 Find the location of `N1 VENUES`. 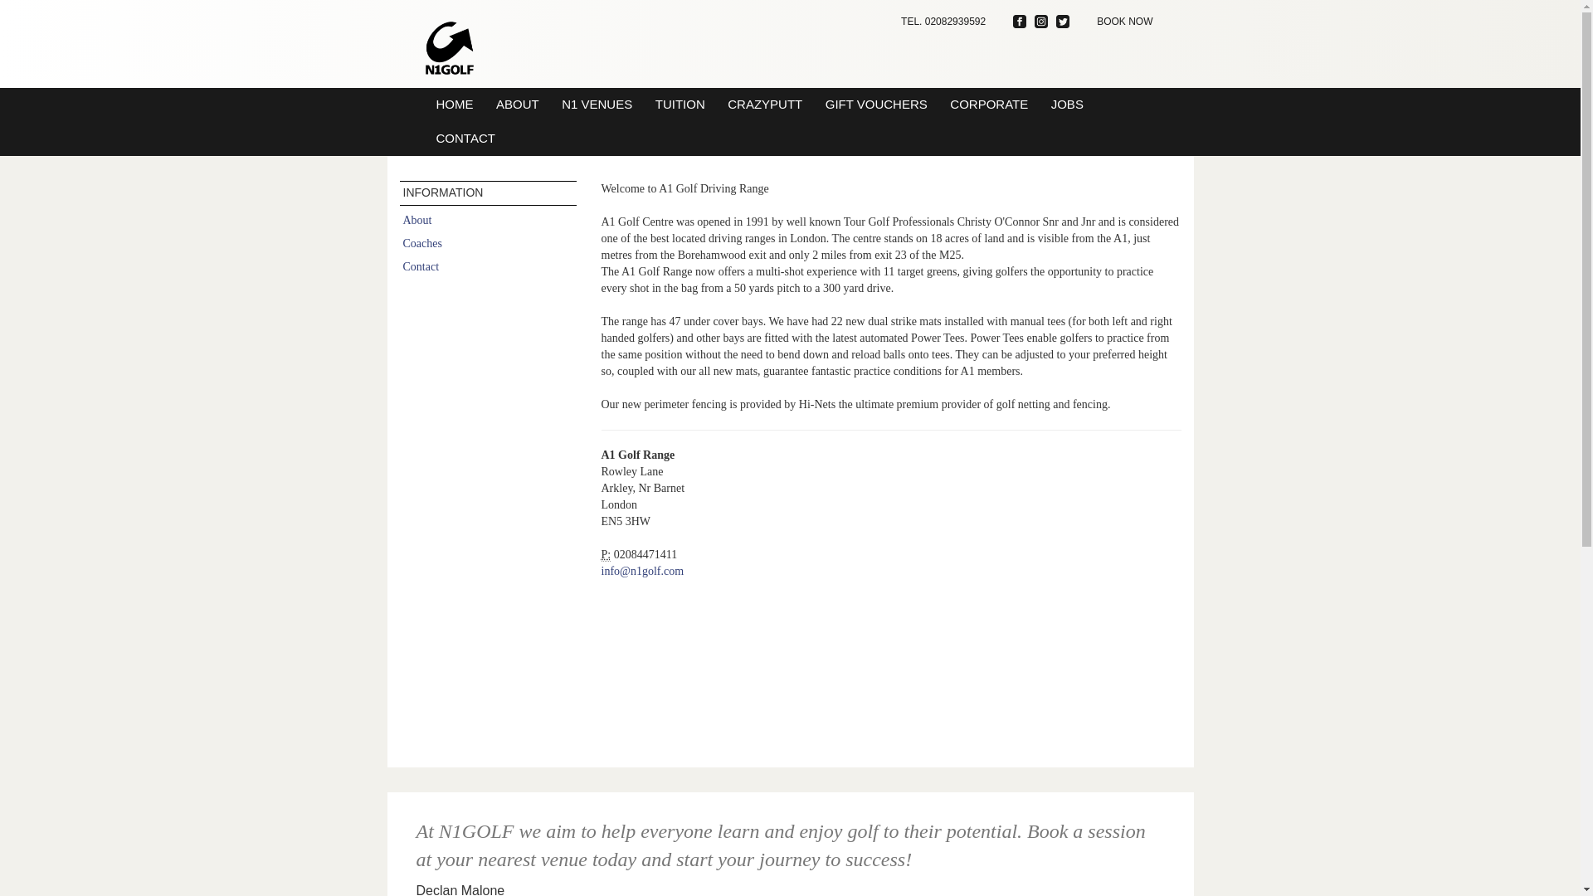

N1 VENUES is located at coordinates (597, 103).